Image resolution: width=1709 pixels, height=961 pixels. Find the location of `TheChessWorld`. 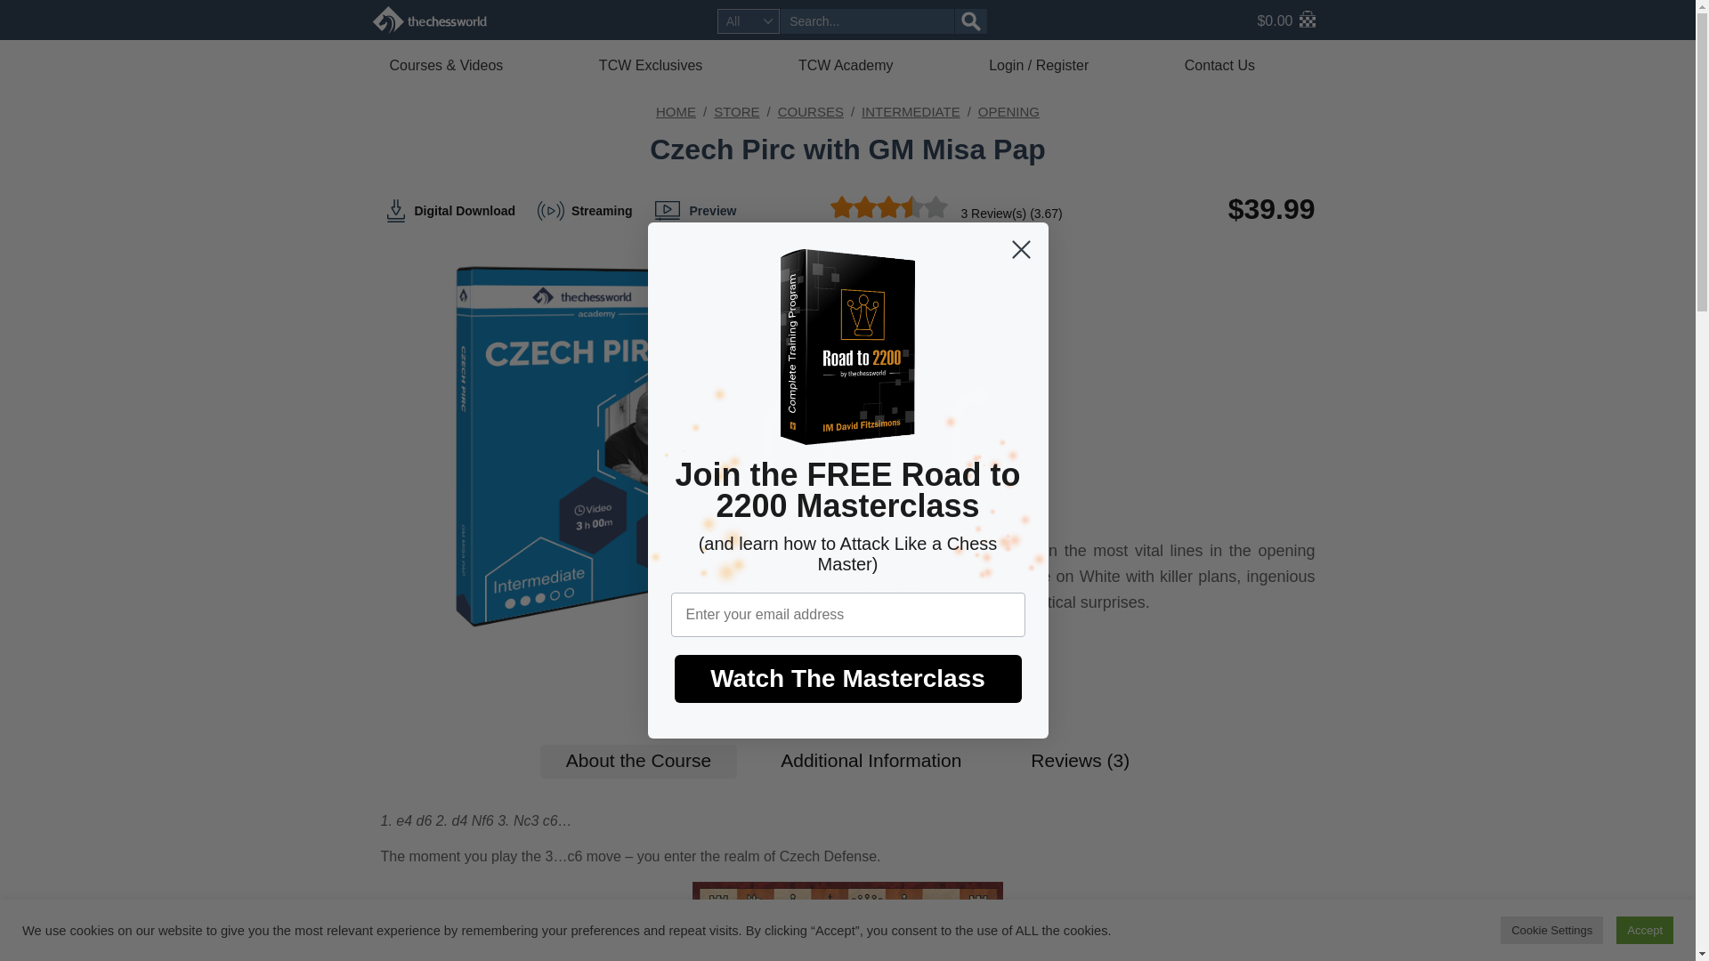

TheChessWorld is located at coordinates (429, 20).